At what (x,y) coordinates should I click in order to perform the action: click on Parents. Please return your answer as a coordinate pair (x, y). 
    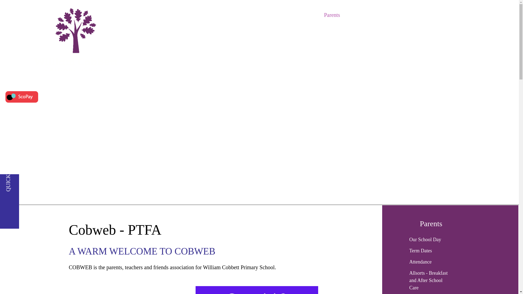
    Looking at the image, I should click on (332, 15).